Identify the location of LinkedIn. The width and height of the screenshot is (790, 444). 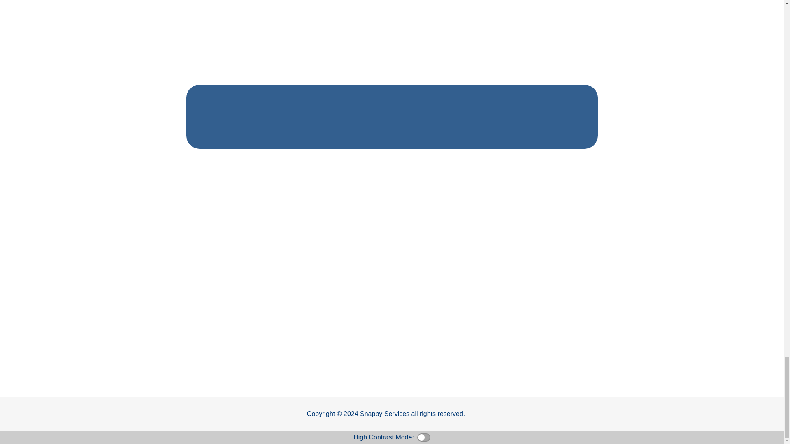
(195, 414).